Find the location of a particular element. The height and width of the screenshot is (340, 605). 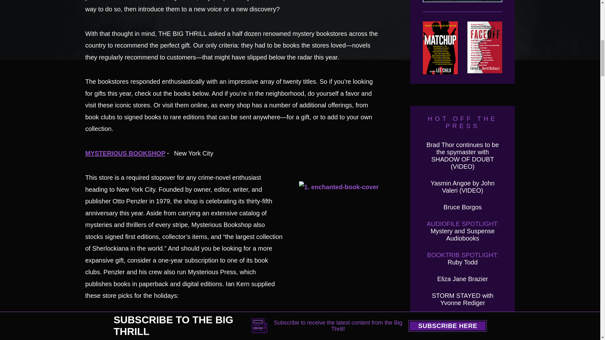

Bruce Borgos is located at coordinates (463, 207).